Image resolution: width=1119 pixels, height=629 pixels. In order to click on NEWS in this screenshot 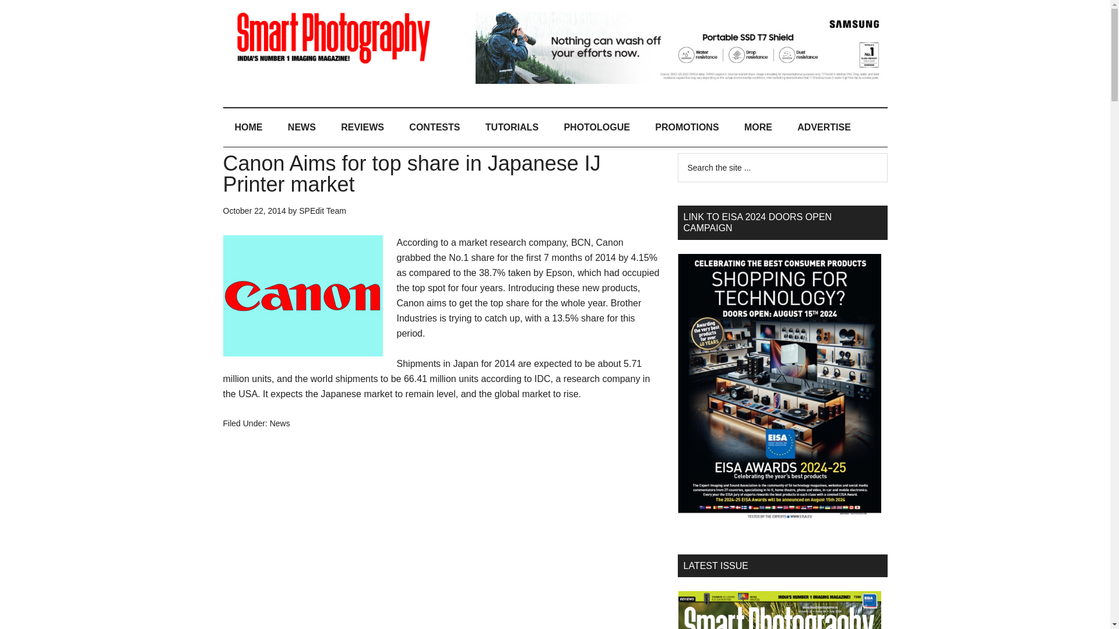, I will do `click(302, 127)`.